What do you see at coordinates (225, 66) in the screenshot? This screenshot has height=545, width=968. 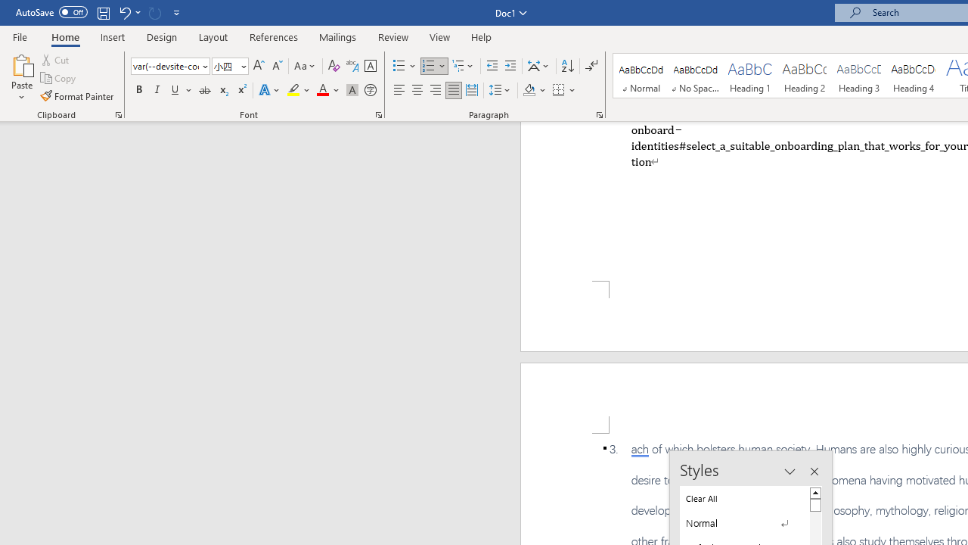 I see `Font Size` at bounding box center [225, 66].